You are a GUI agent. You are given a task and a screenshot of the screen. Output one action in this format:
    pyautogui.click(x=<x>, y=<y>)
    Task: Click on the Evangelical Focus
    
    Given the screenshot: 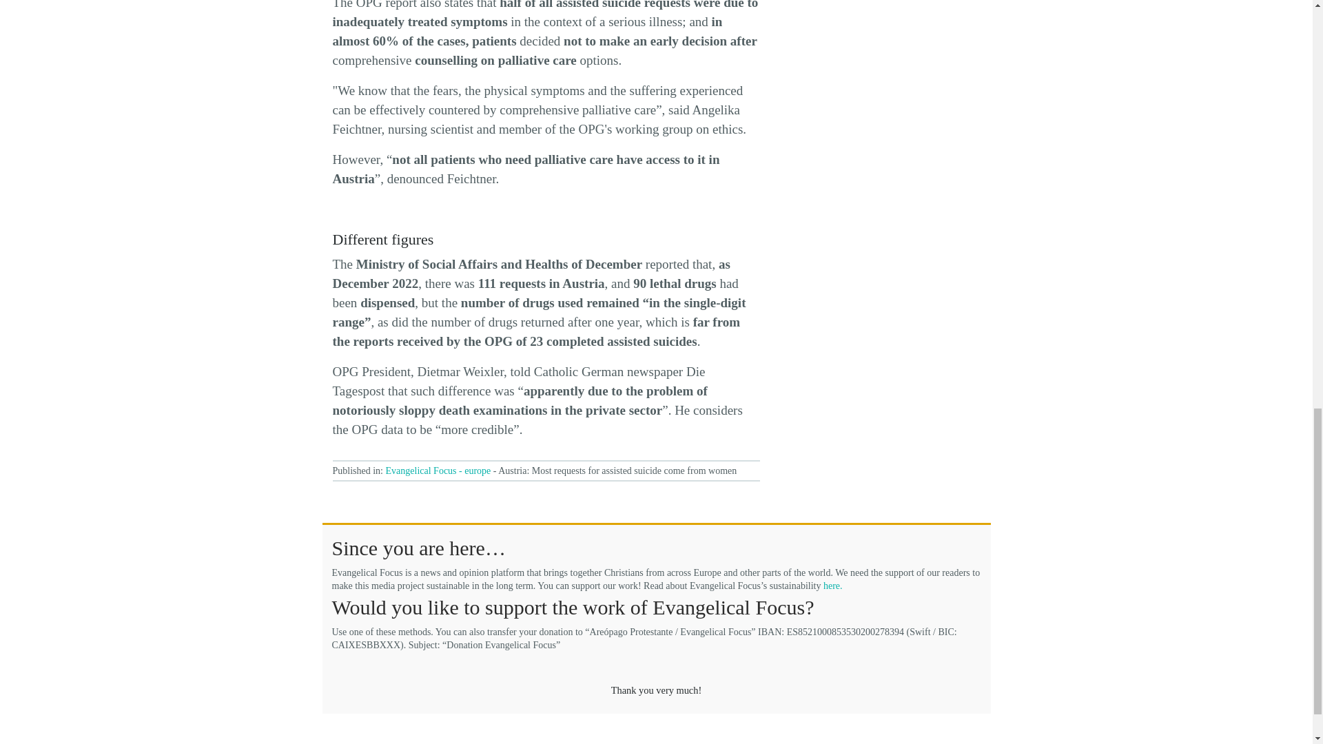 What is the action you would take?
    pyautogui.click(x=421, y=471)
    